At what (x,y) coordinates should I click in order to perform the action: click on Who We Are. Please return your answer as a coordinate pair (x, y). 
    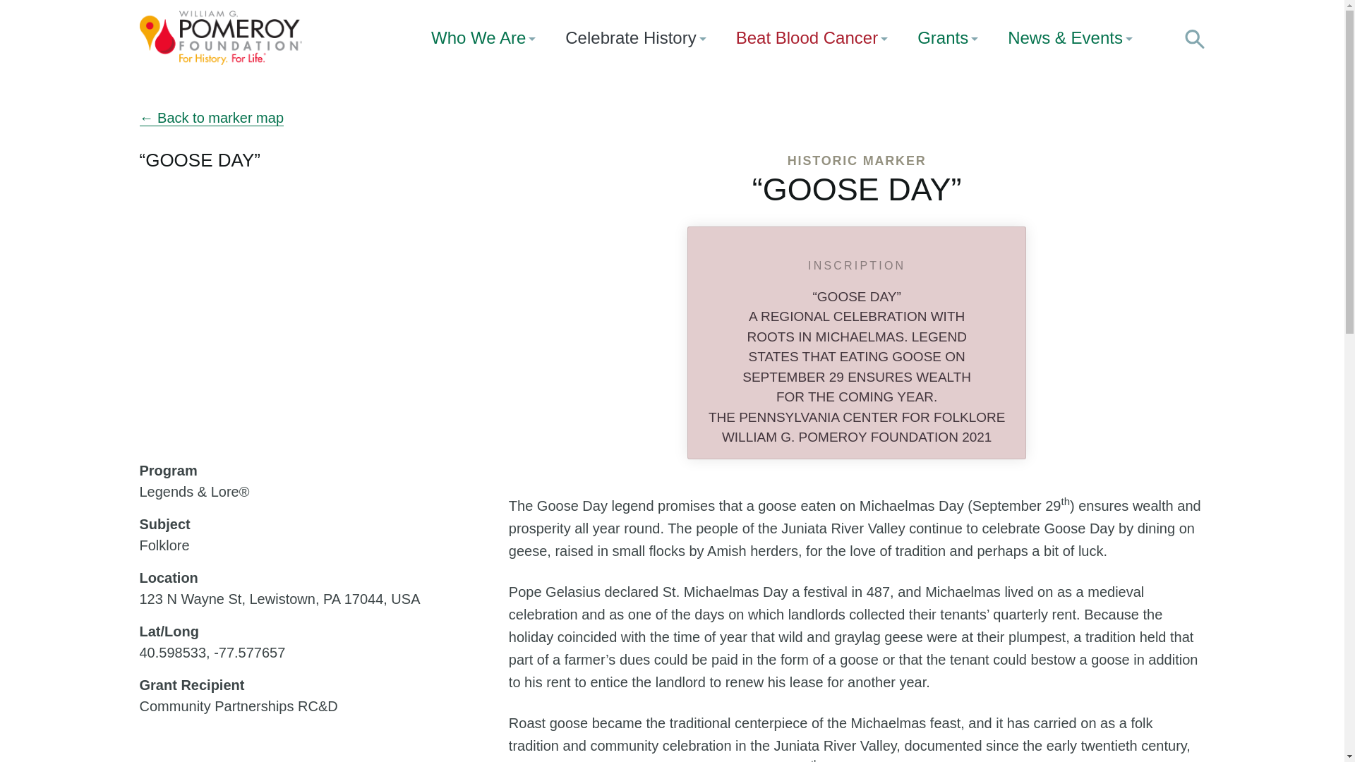
    Looking at the image, I should click on (483, 38).